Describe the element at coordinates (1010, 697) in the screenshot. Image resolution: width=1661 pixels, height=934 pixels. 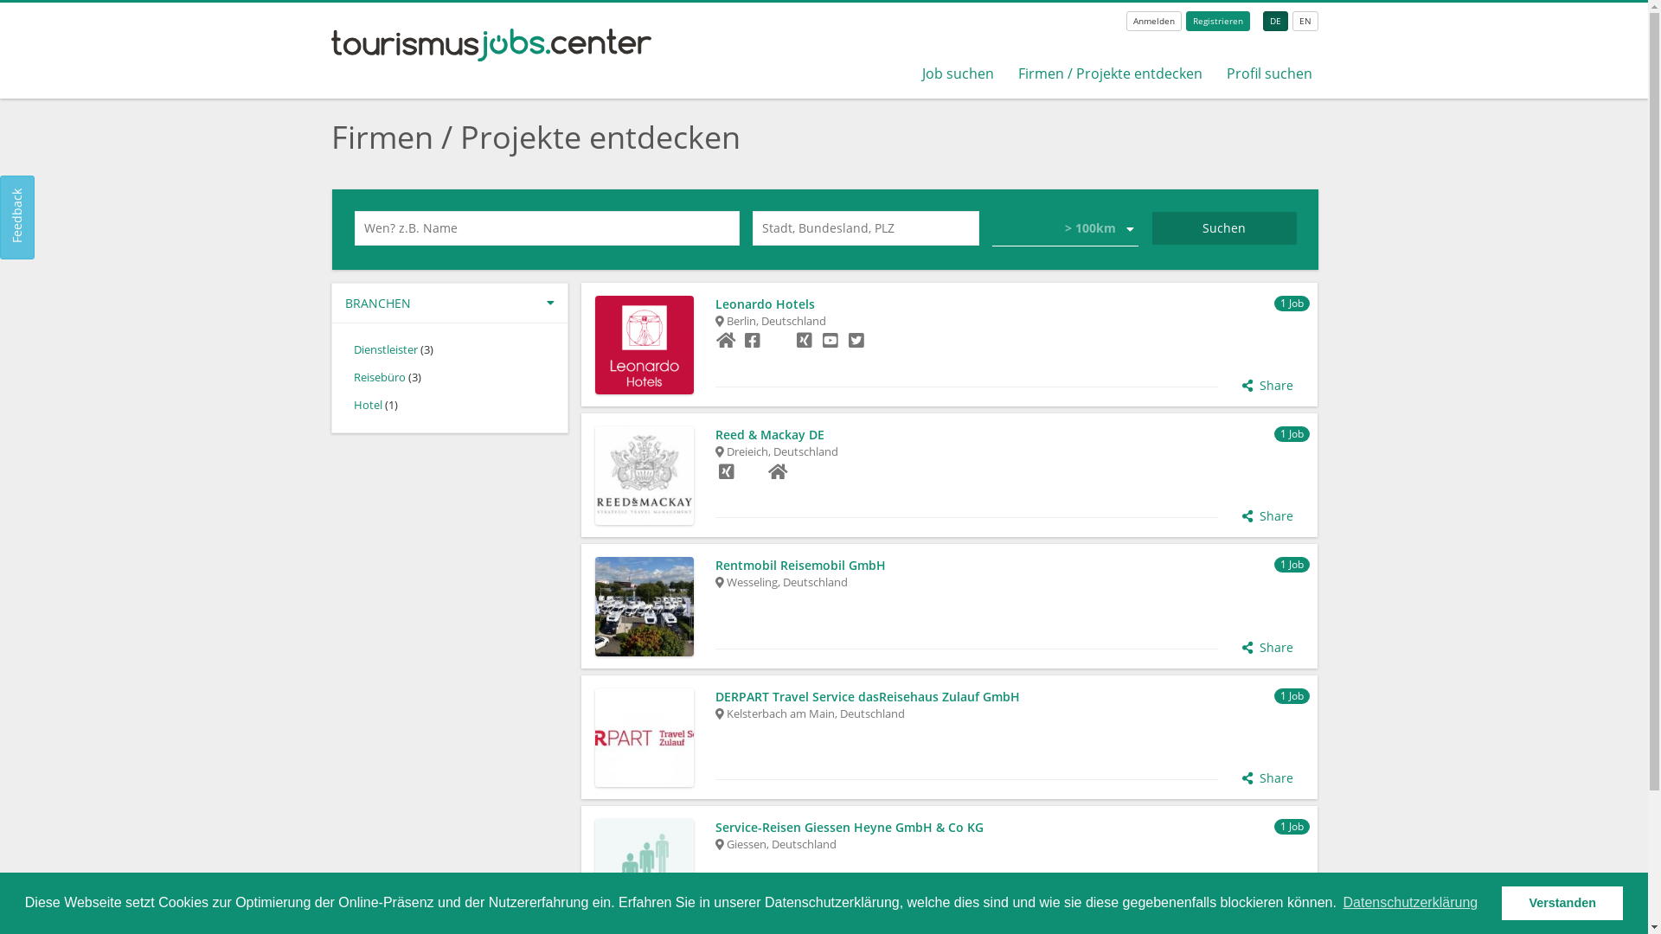
I see `DERPART Travel Service dasReisehaus Zulauf GmbH` at that location.